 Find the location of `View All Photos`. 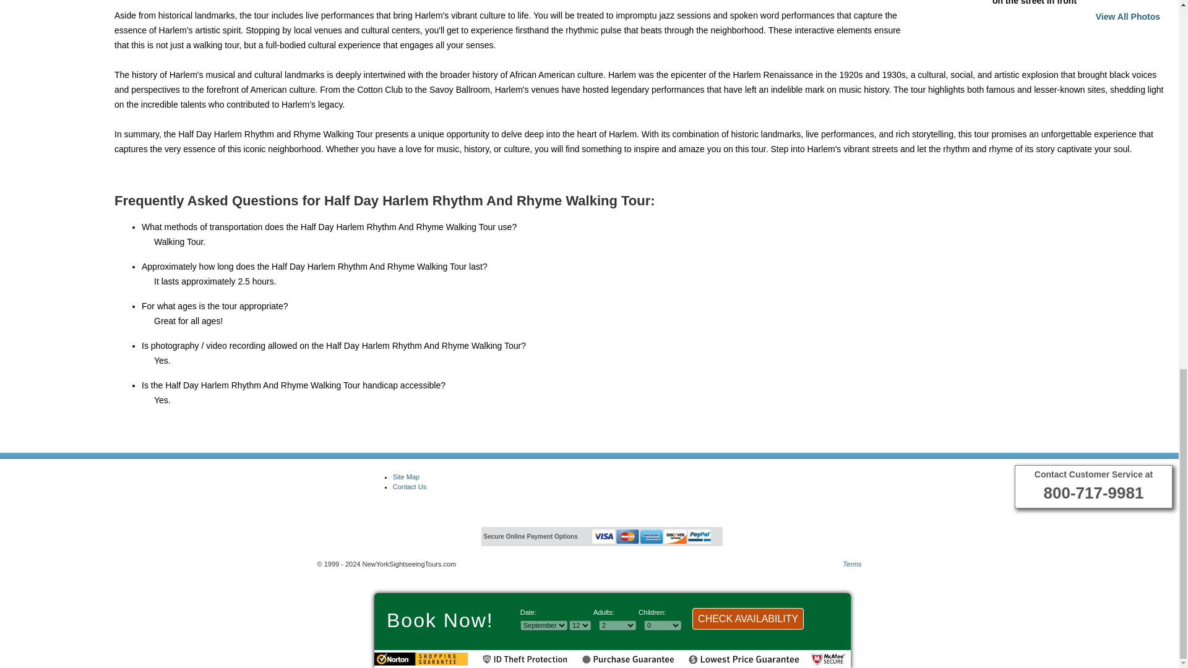

View All Photos is located at coordinates (1127, 16).